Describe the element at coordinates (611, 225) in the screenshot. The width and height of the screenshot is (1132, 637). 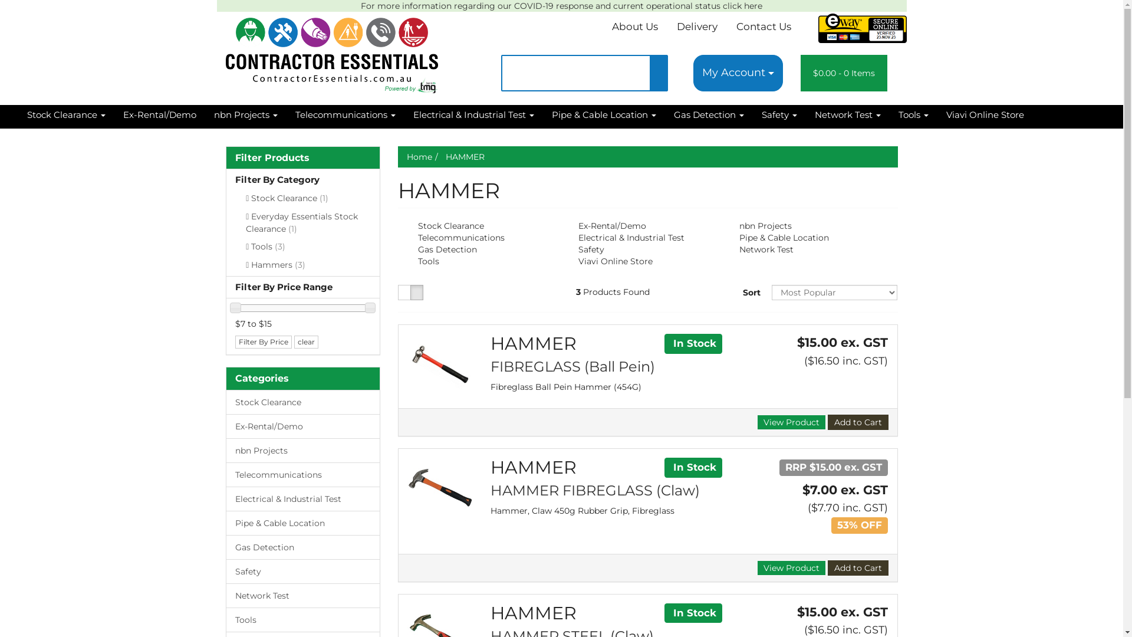
I see `Ex-Rental/Demo` at that location.